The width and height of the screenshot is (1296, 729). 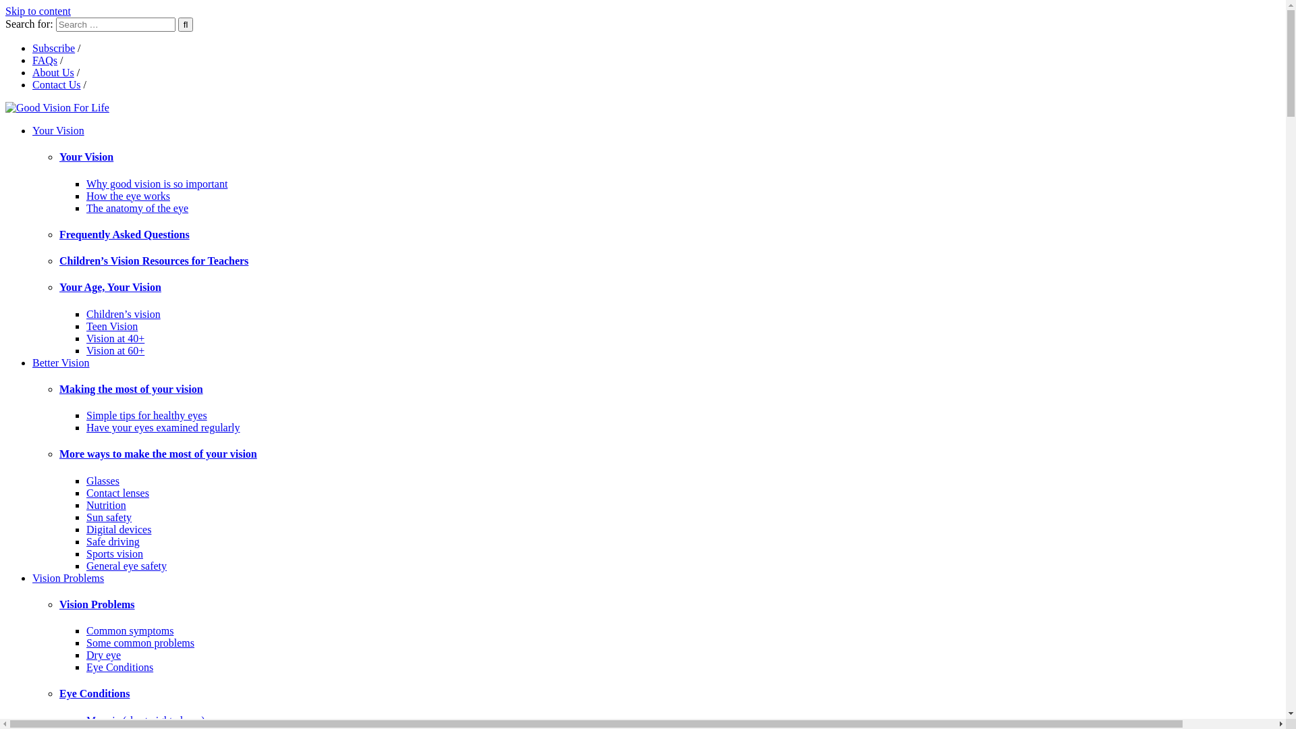 I want to click on FAQs, so click(x=45, y=61).